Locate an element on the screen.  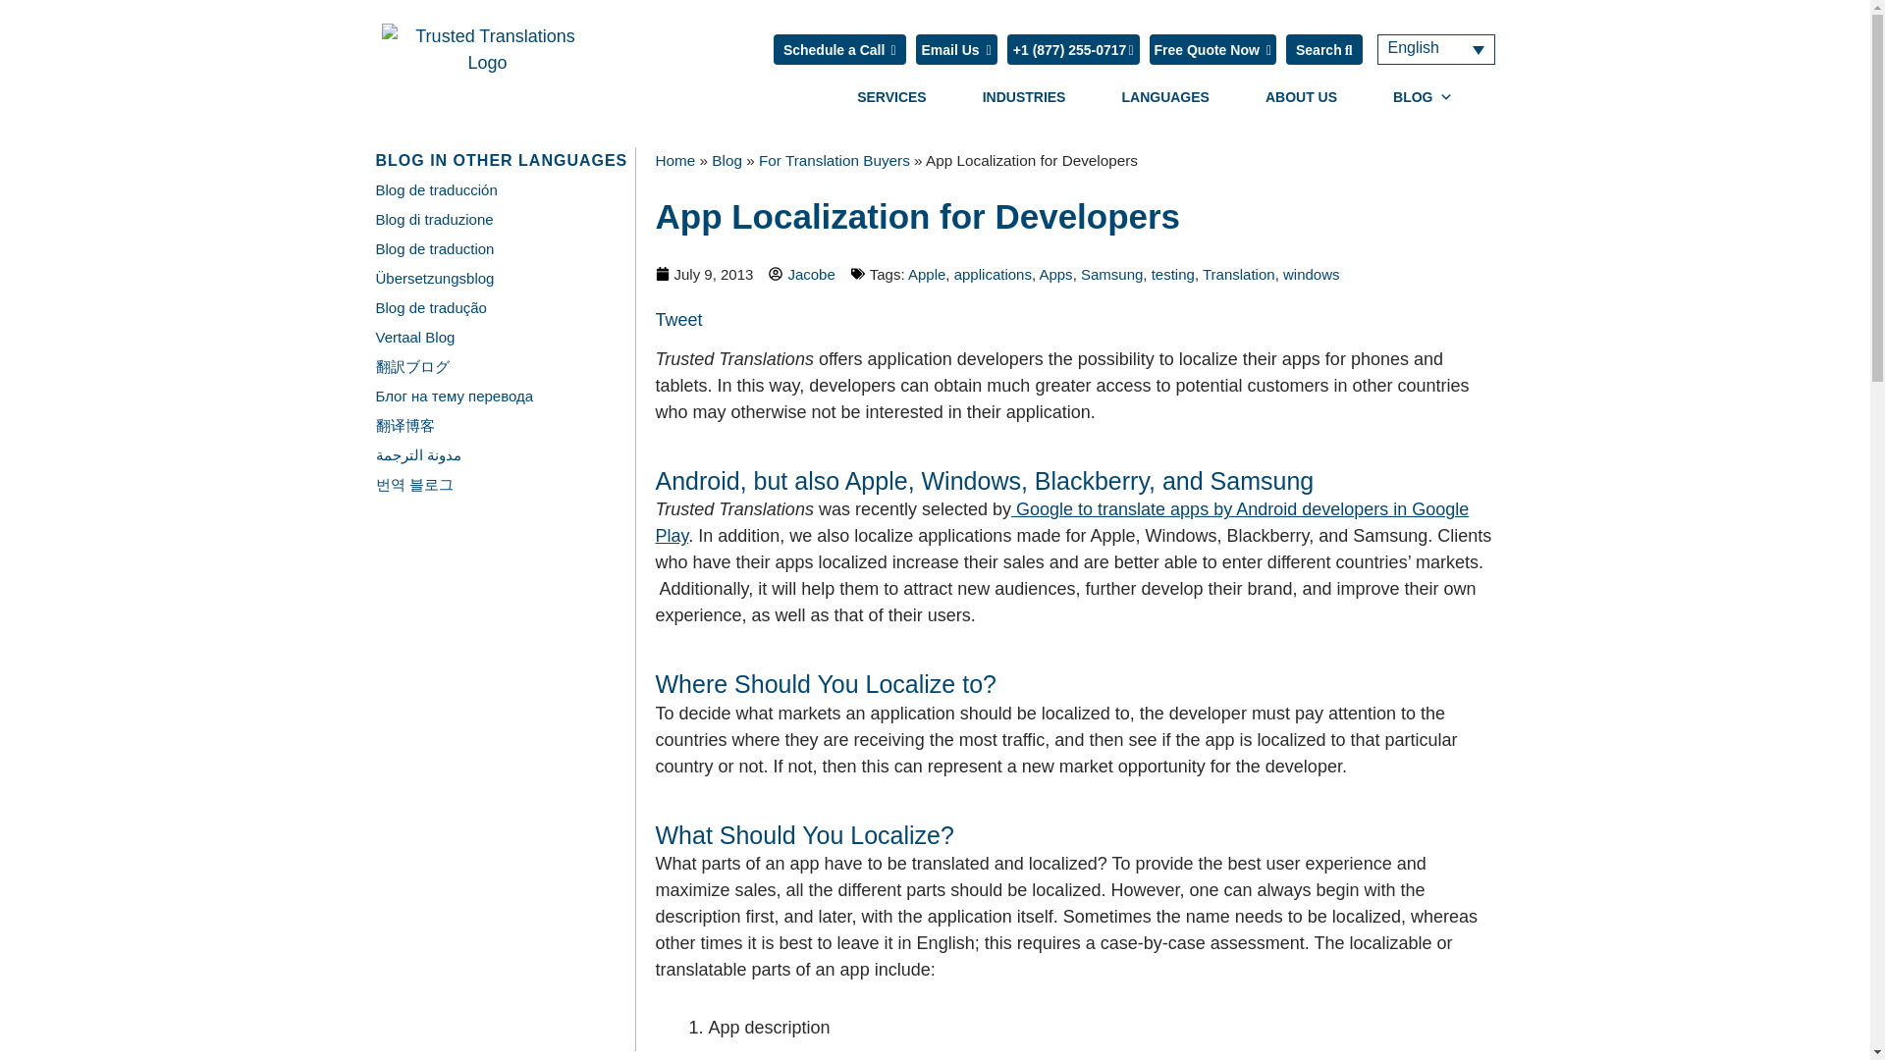
INDUSTRIES is located at coordinates (1024, 96).